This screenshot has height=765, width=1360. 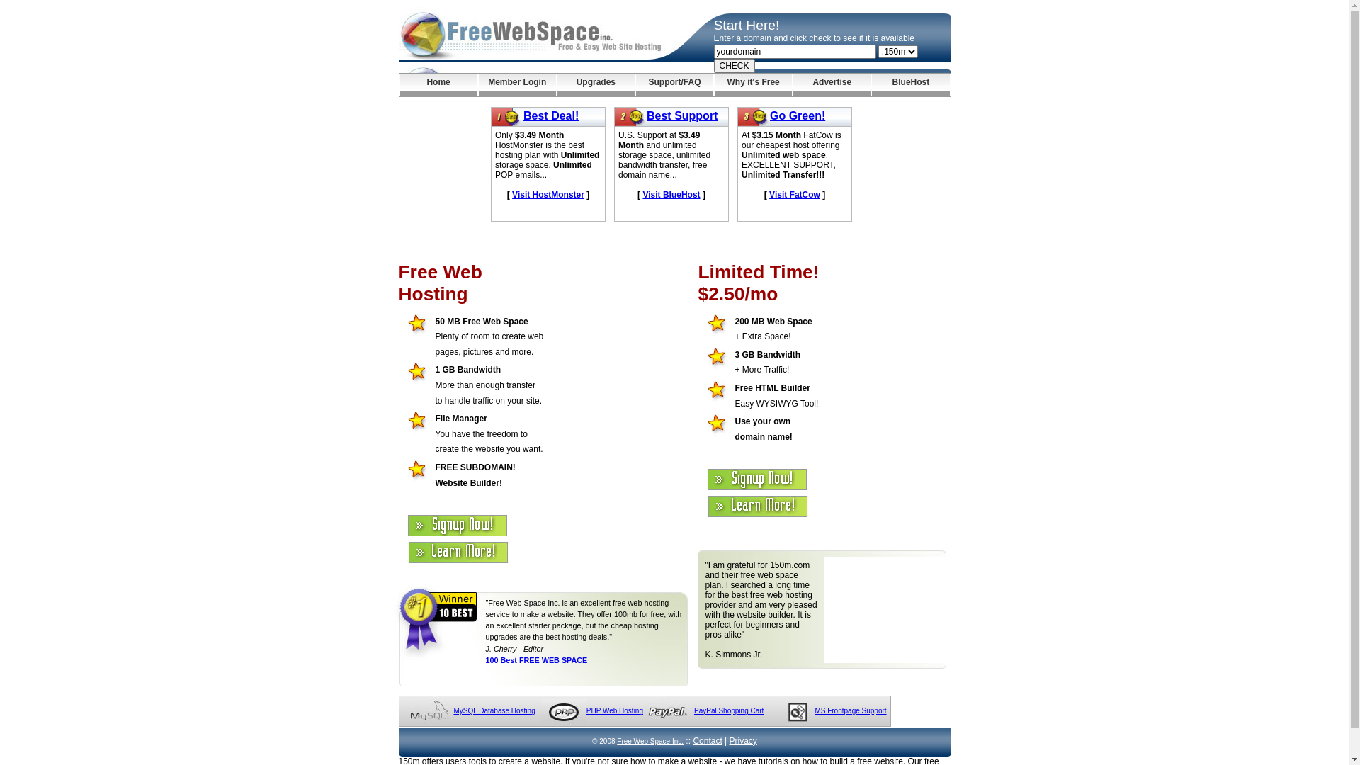 I want to click on Upgrades, so click(x=596, y=85).